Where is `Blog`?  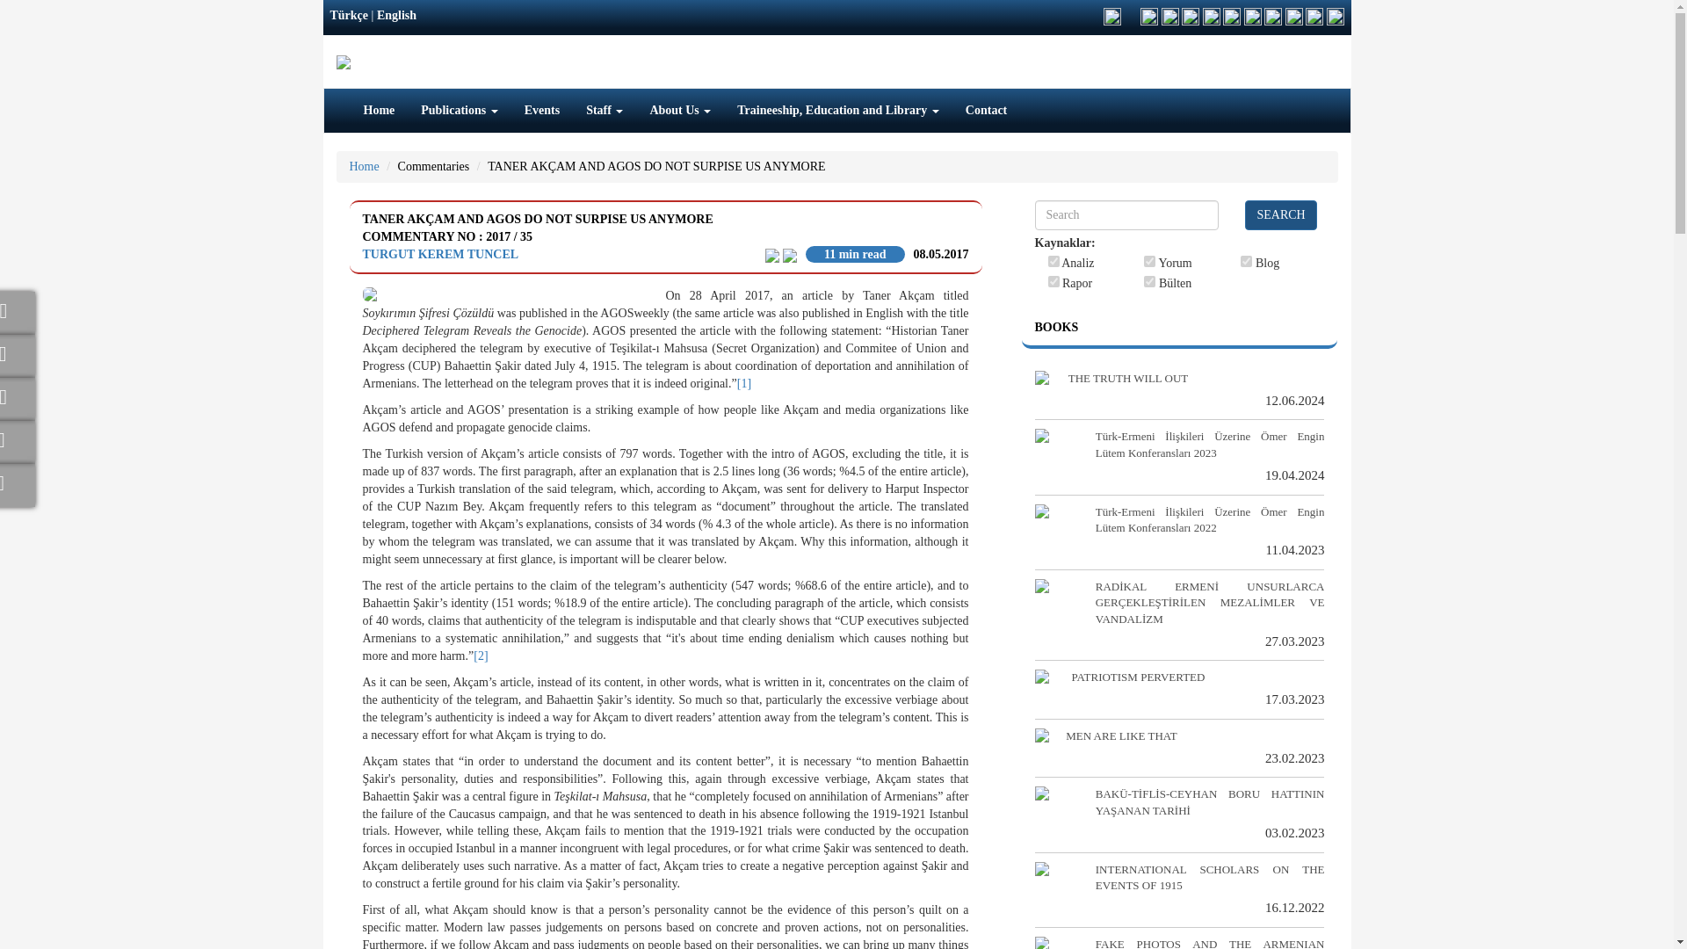 Blog is located at coordinates (1246, 260).